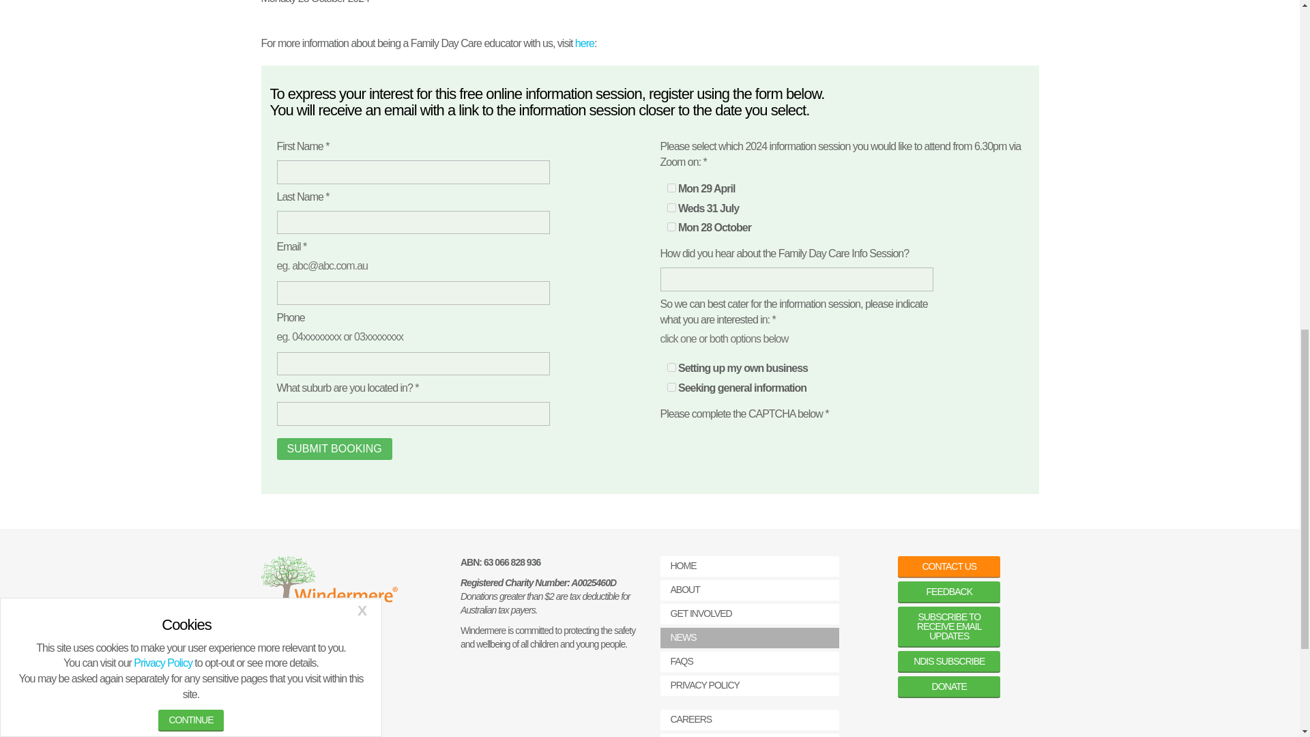  I want to click on Setting up my own business, so click(671, 367).